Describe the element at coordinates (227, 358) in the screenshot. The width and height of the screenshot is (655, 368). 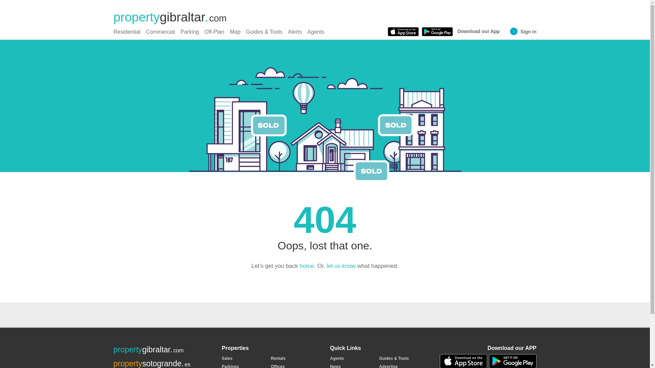
I see `Sales` at that location.